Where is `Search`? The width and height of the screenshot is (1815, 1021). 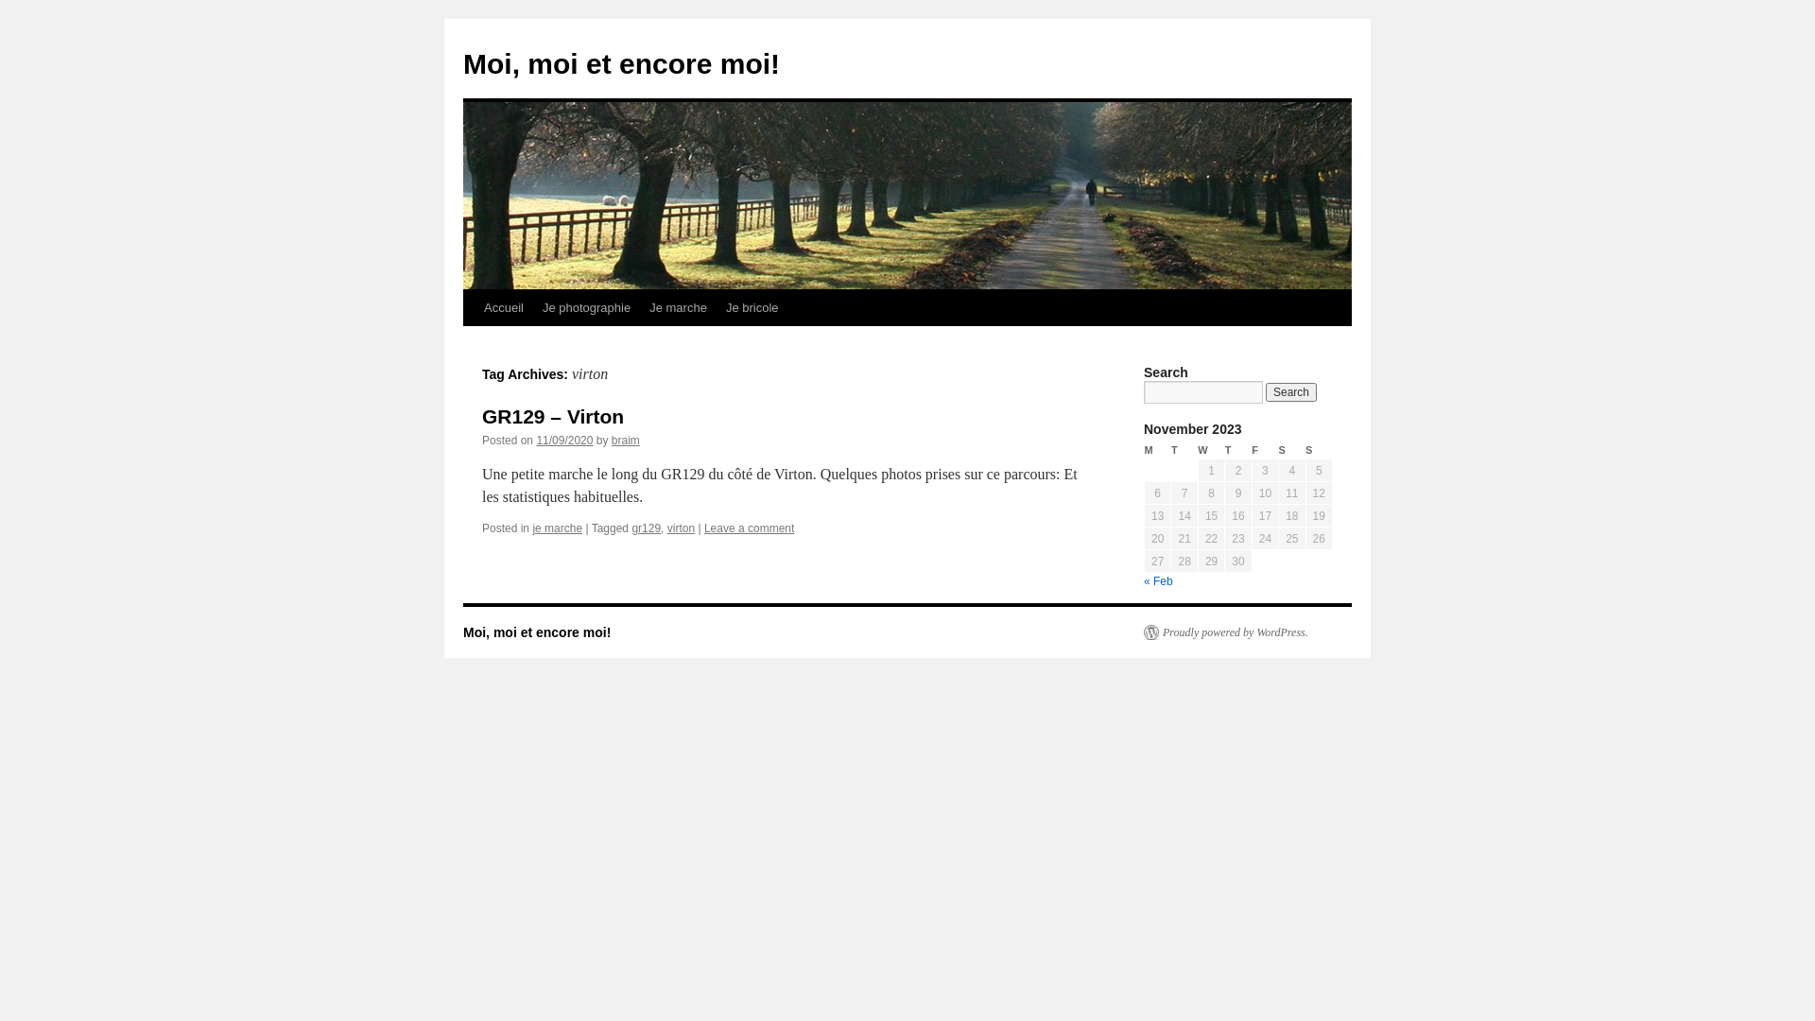 Search is located at coordinates (1291, 392).